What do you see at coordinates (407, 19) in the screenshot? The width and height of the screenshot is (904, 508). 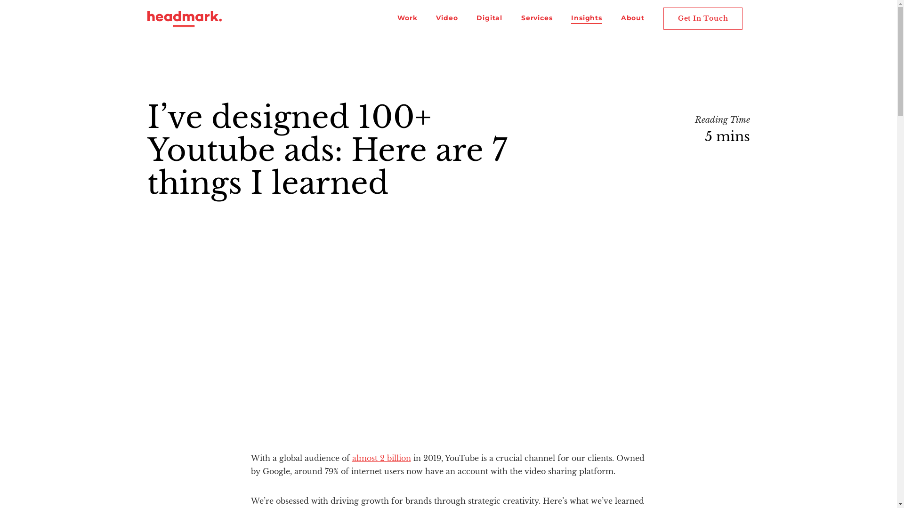 I see `Work` at bounding box center [407, 19].